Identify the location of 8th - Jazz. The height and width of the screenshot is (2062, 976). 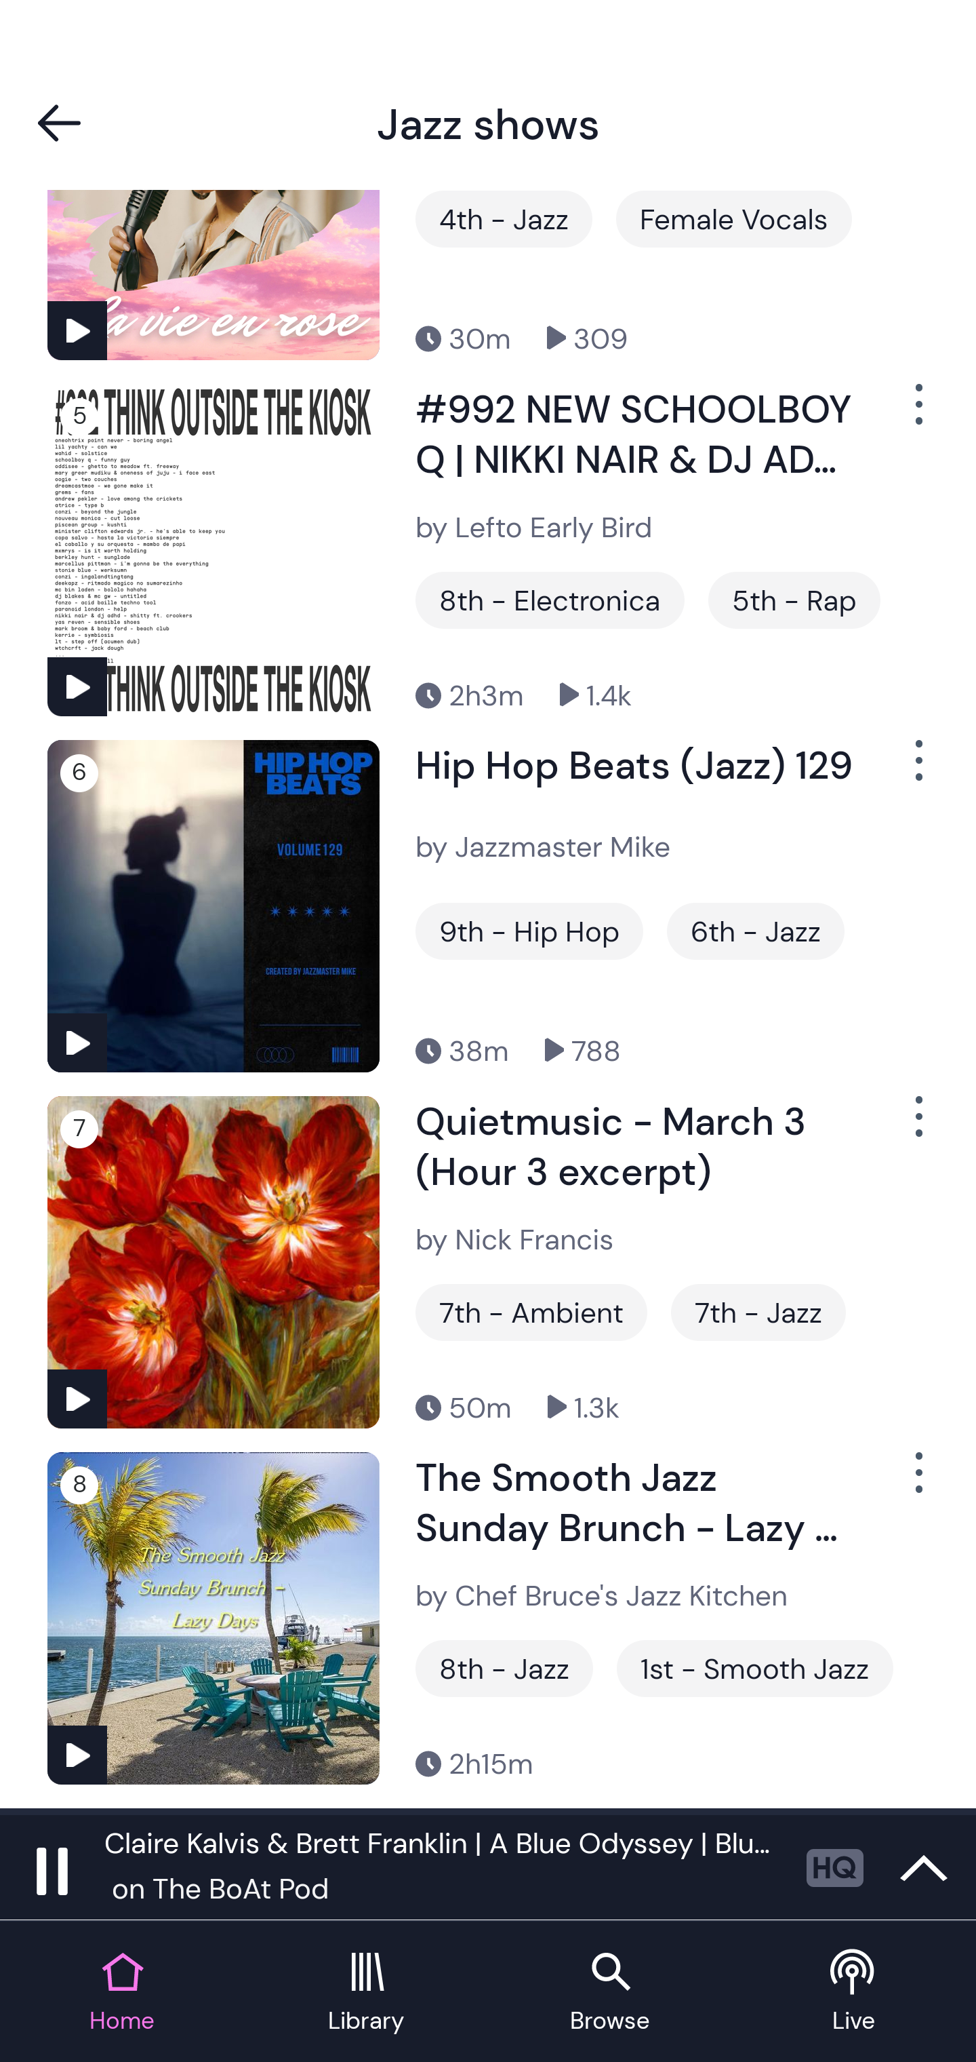
(504, 1667).